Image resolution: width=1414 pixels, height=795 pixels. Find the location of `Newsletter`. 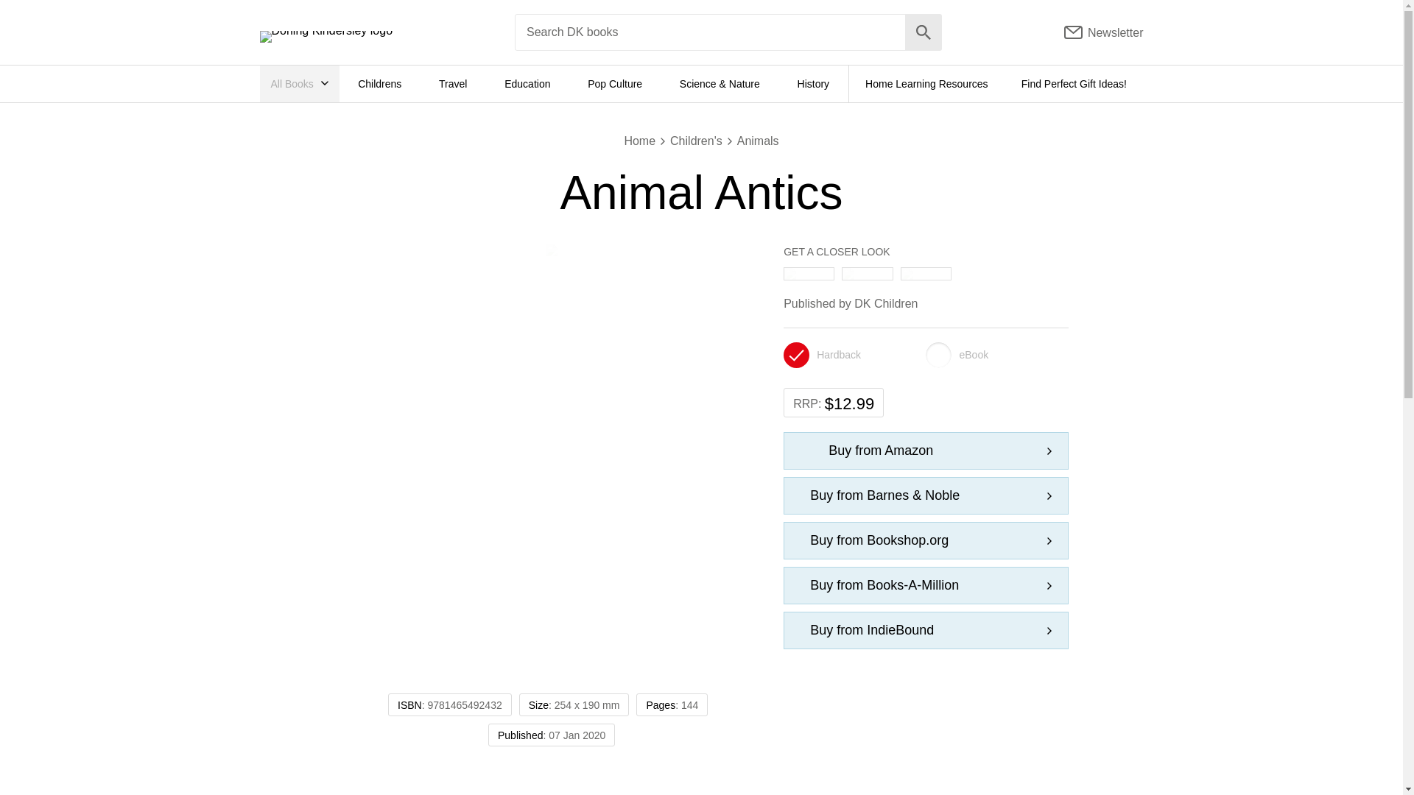

Newsletter is located at coordinates (1104, 32).